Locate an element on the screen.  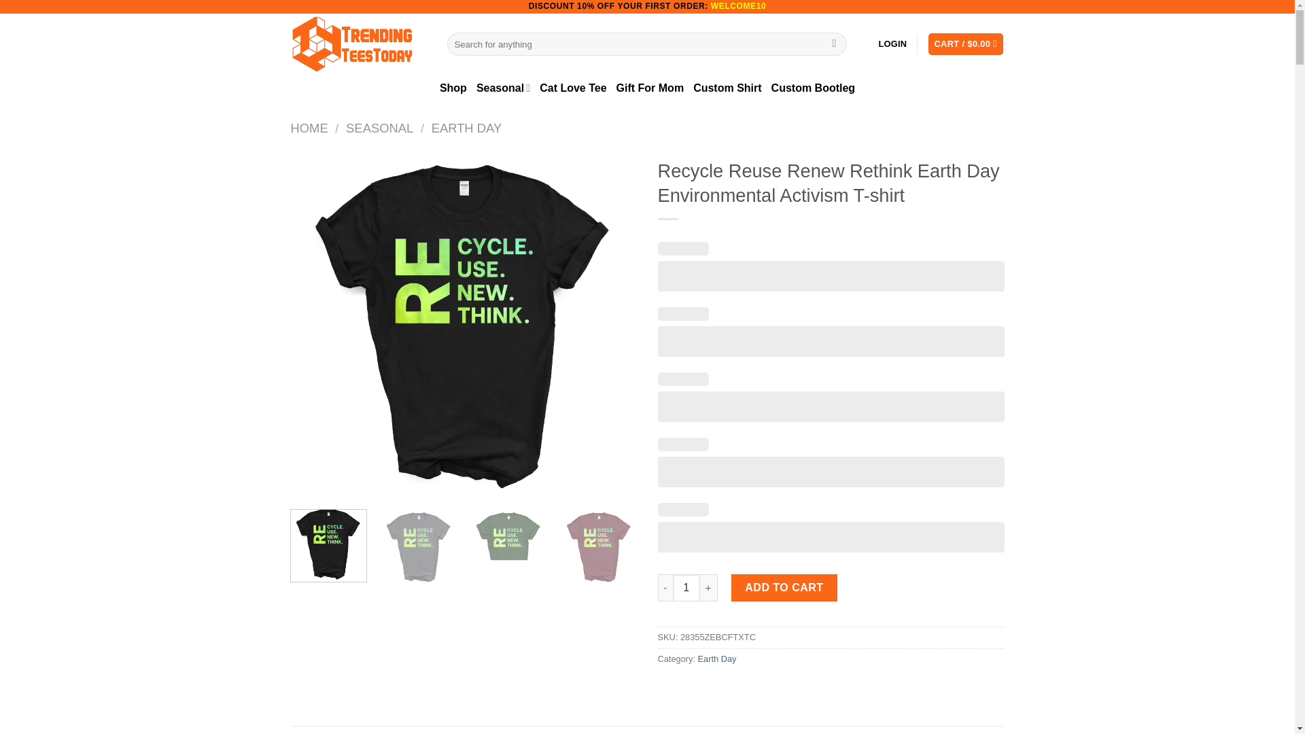
Custom Shirt is located at coordinates (727, 88).